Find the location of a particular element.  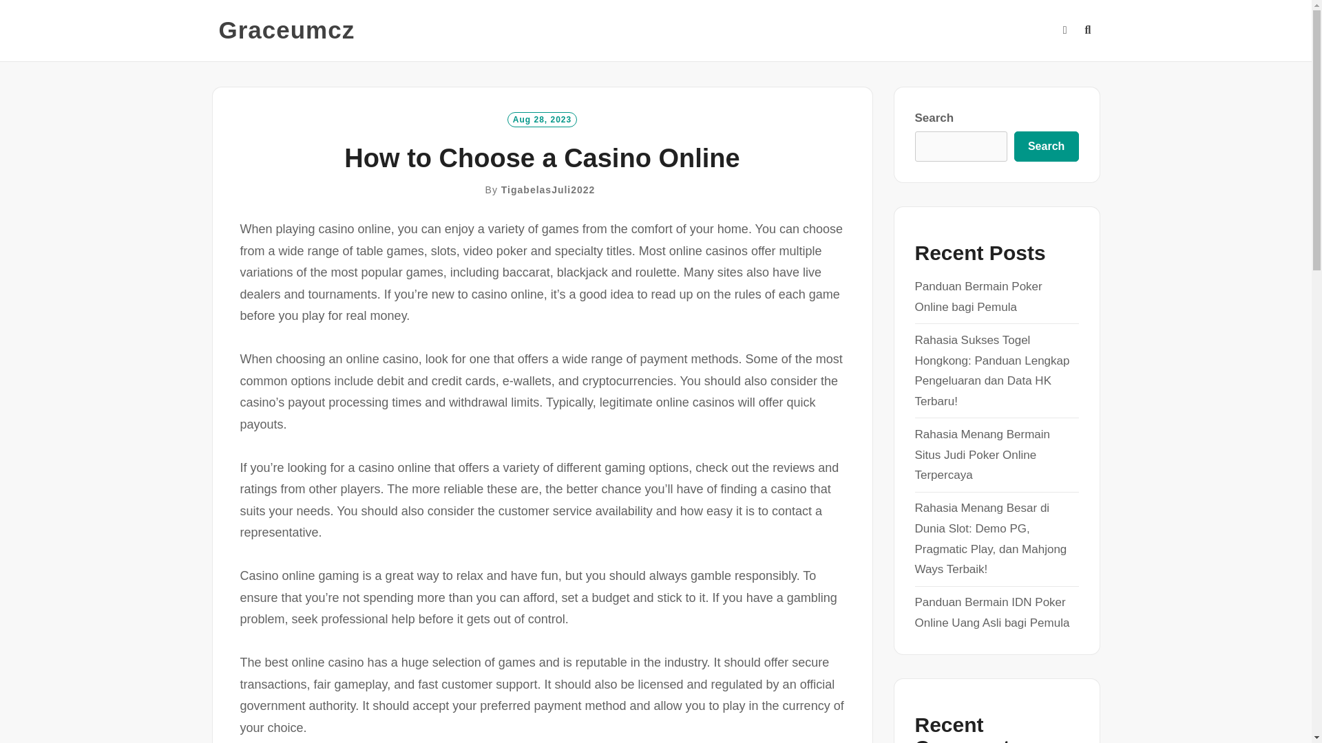

Rahasia Menang Bermain Situs Judi Poker Online Terpercaya is located at coordinates (982, 455).